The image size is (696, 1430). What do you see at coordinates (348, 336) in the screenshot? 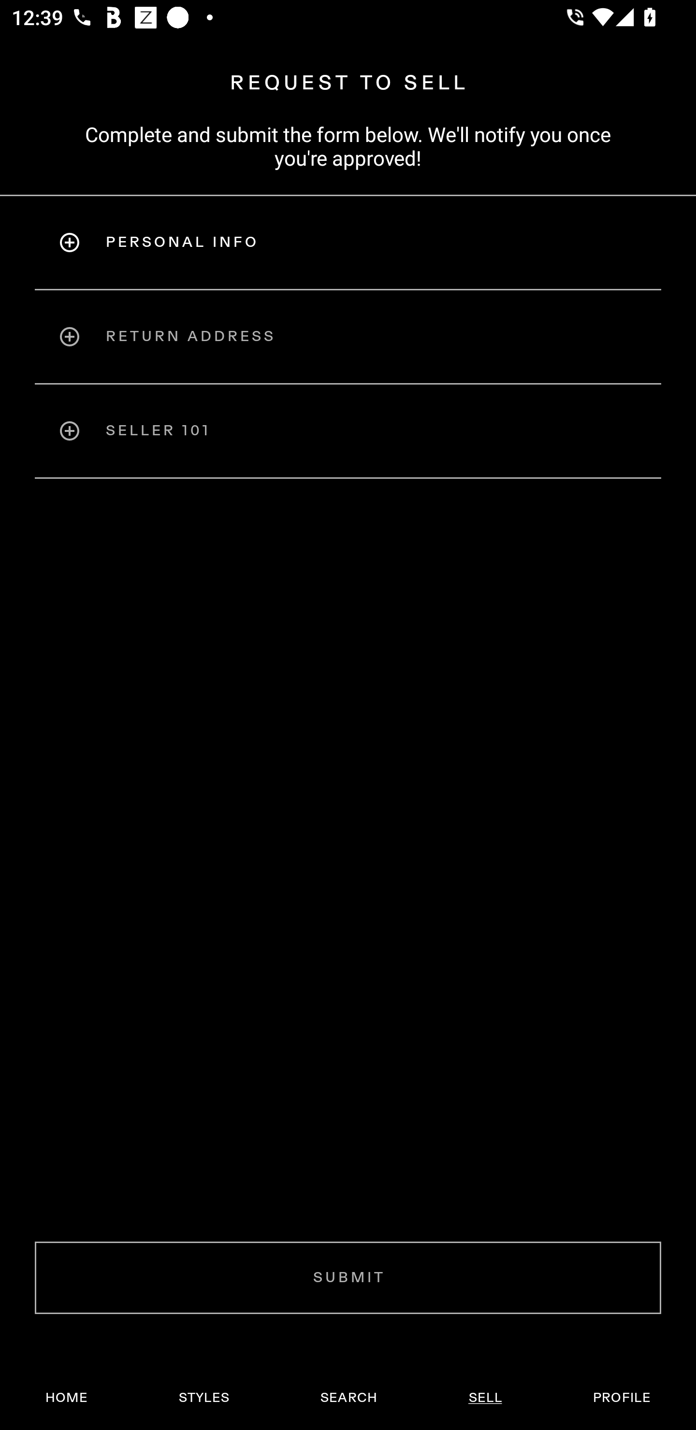
I see `RETURN ADDRESS` at bounding box center [348, 336].